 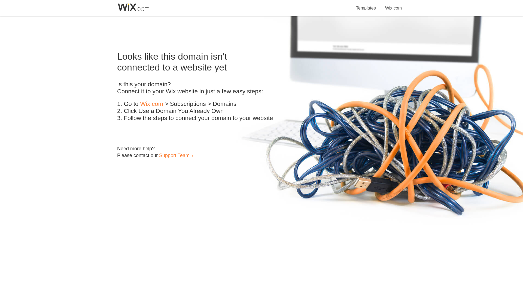 What do you see at coordinates (366, 5) in the screenshot?
I see `Templates` at bounding box center [366, 5].